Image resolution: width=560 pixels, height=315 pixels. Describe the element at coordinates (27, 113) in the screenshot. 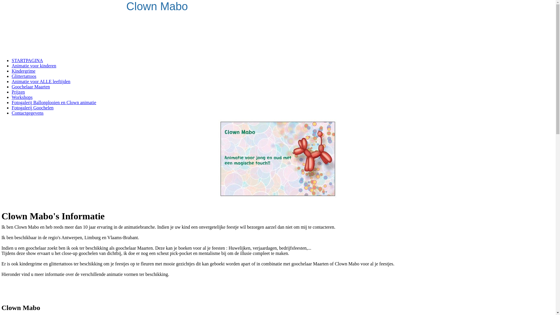

I see `Contactgegevens` at that location.